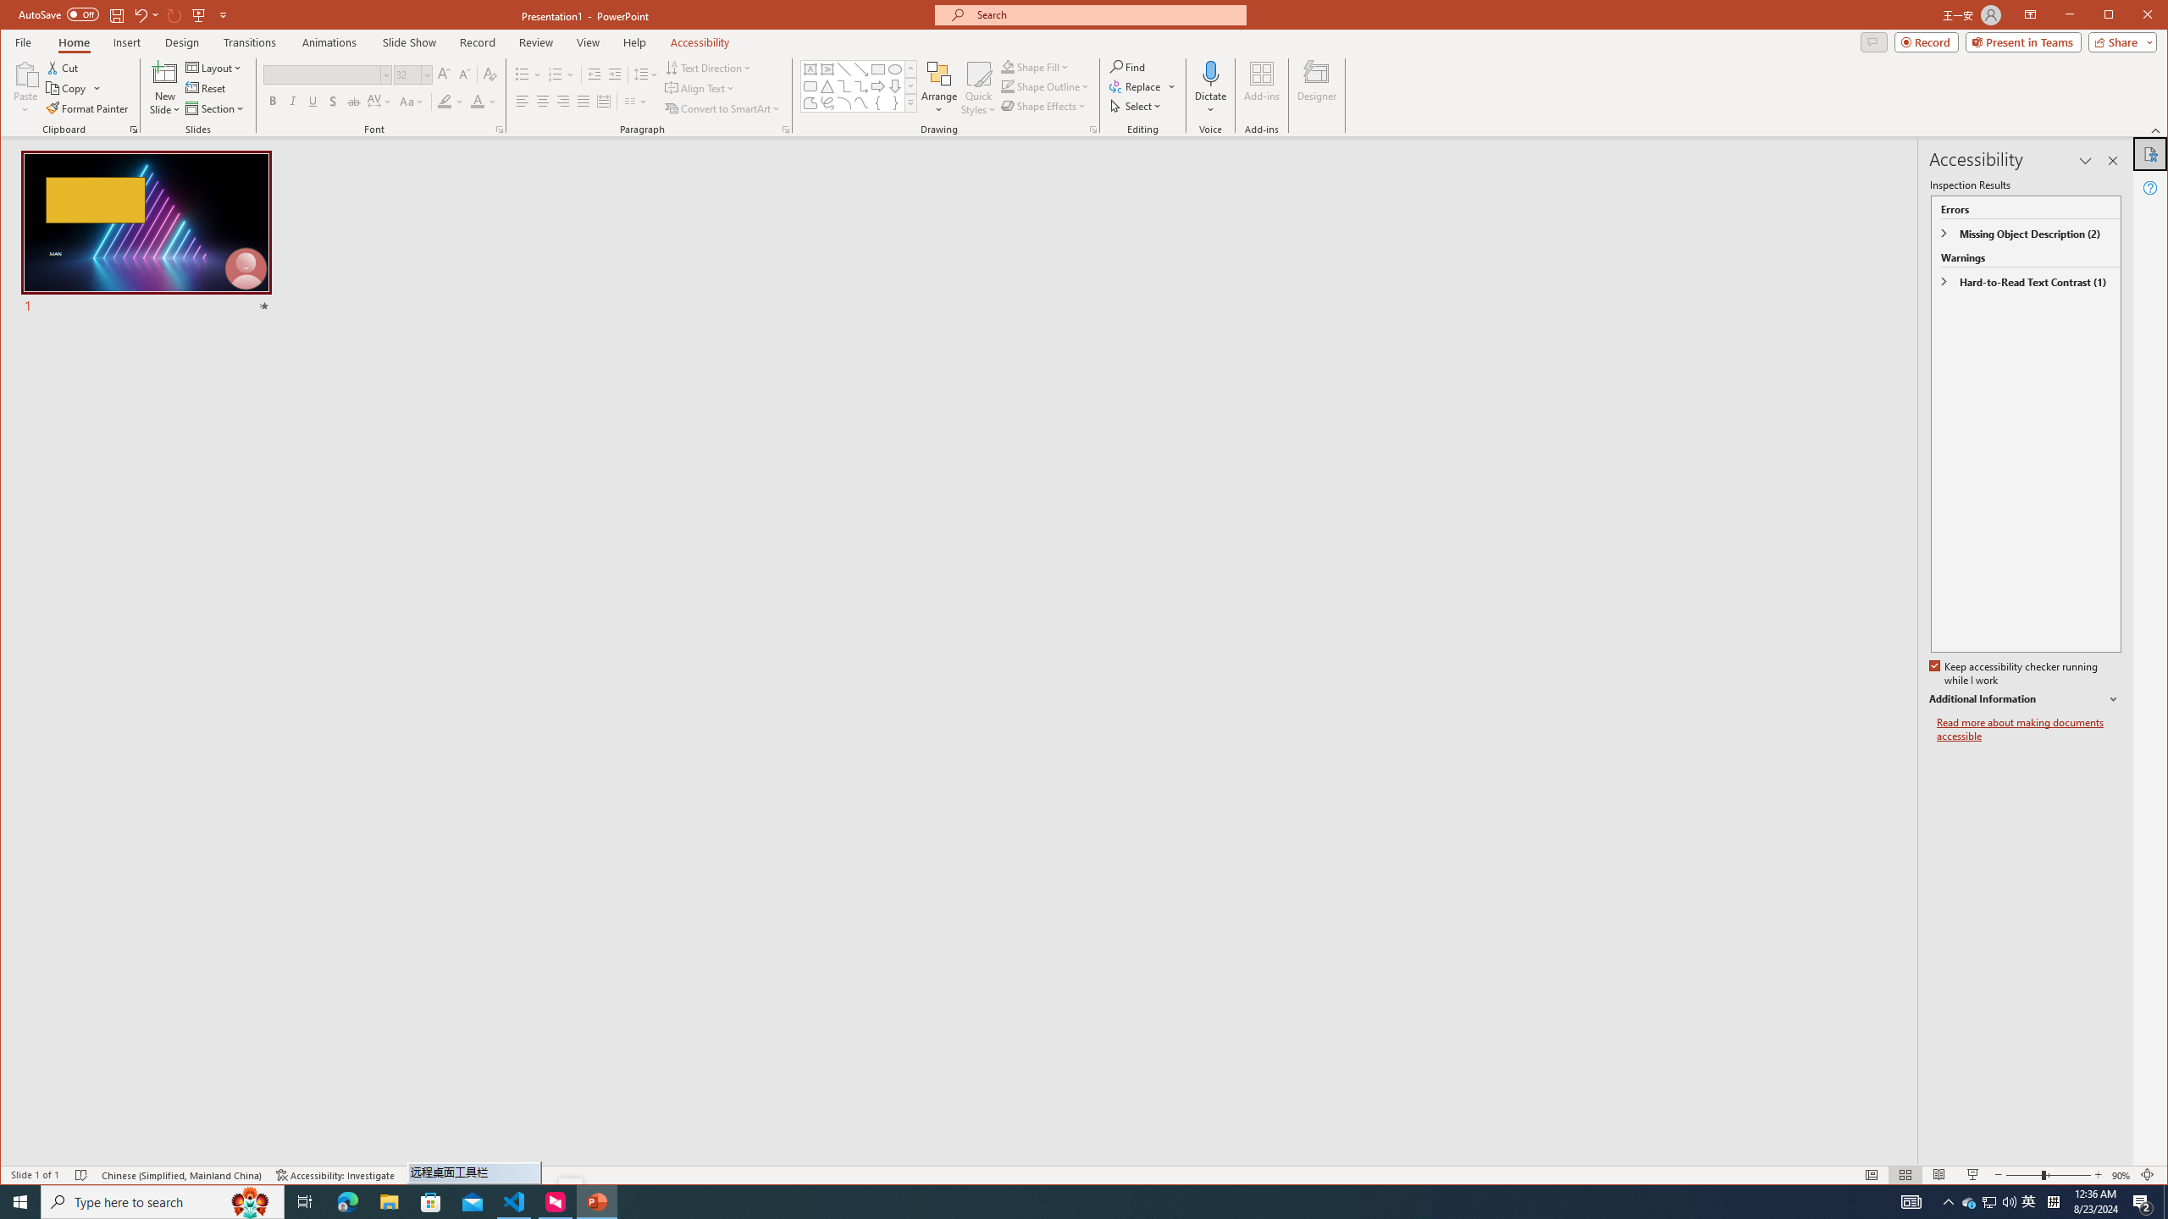 The width and height of the screenshot is (2168, 1219). Describe the element at coordinates (327, 74) in the screenshot. I see `Font` at that location.